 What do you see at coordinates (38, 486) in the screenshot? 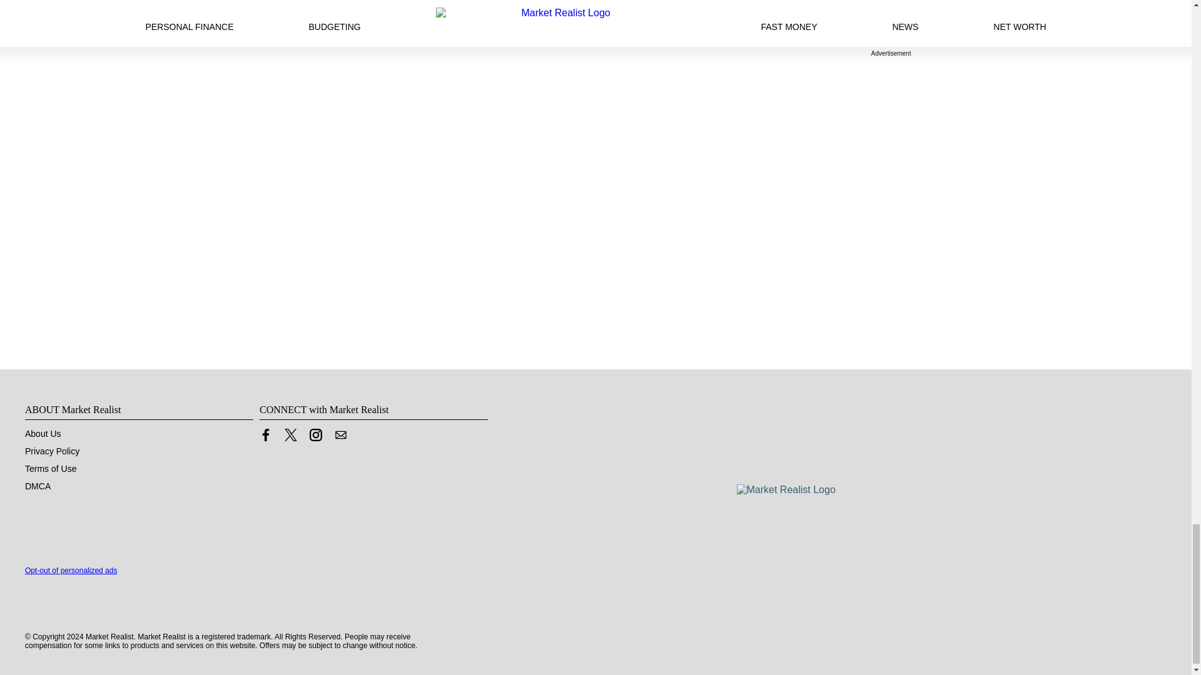
I see `DMCA` at bounding box center [38, 486].